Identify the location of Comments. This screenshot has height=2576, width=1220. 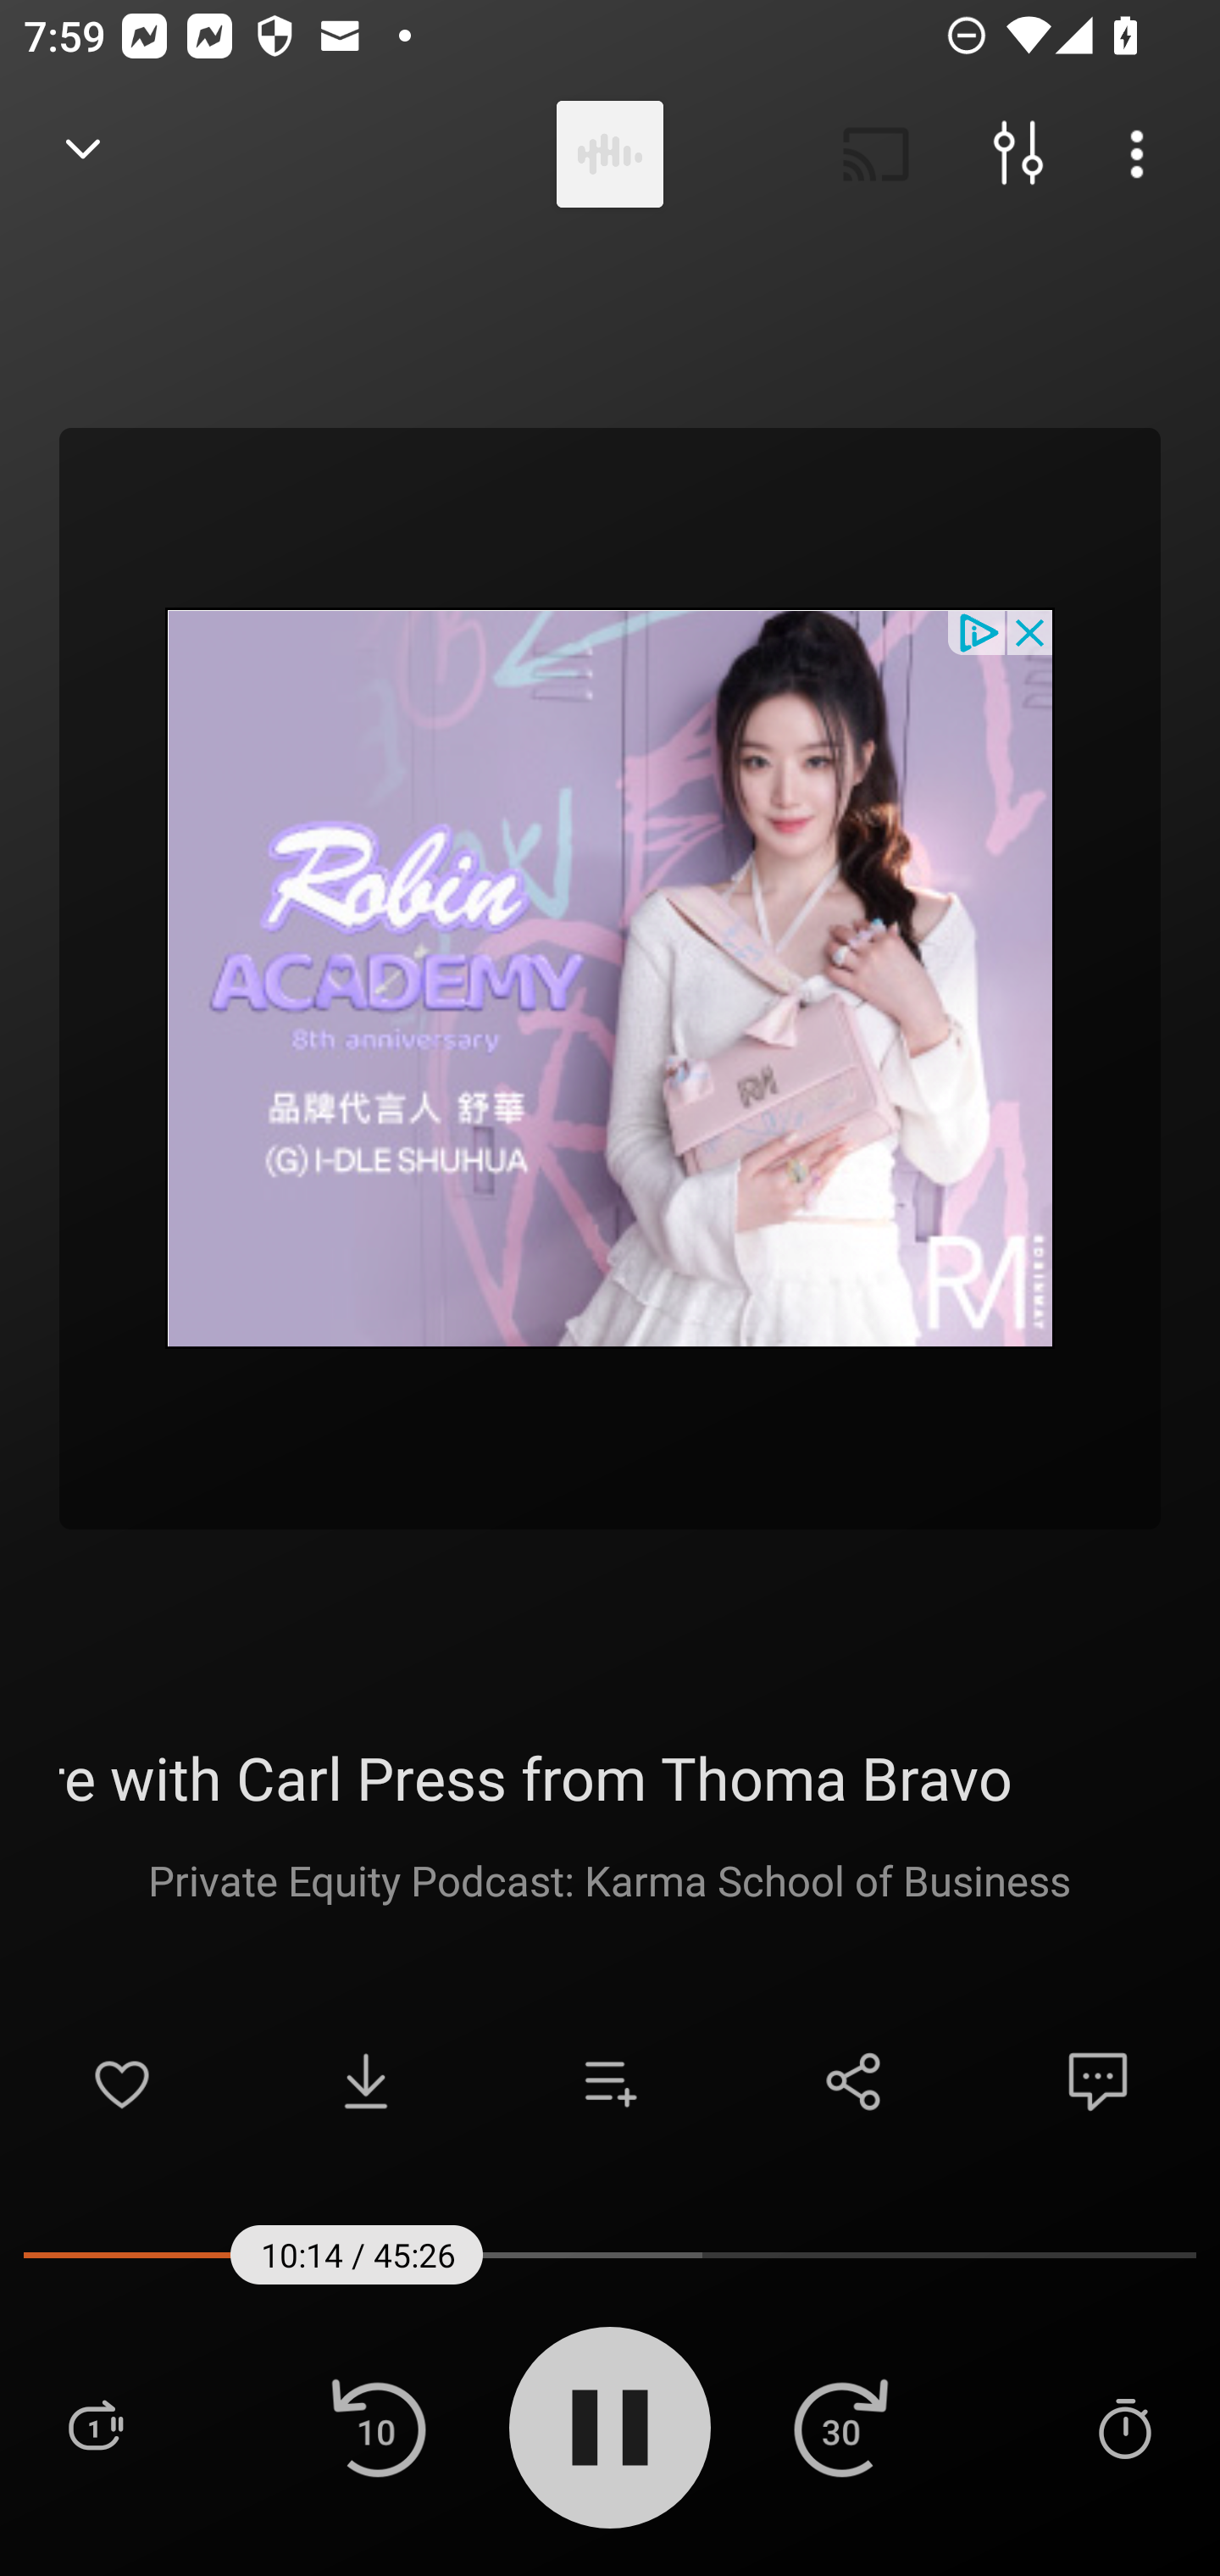
(1098, 2081).